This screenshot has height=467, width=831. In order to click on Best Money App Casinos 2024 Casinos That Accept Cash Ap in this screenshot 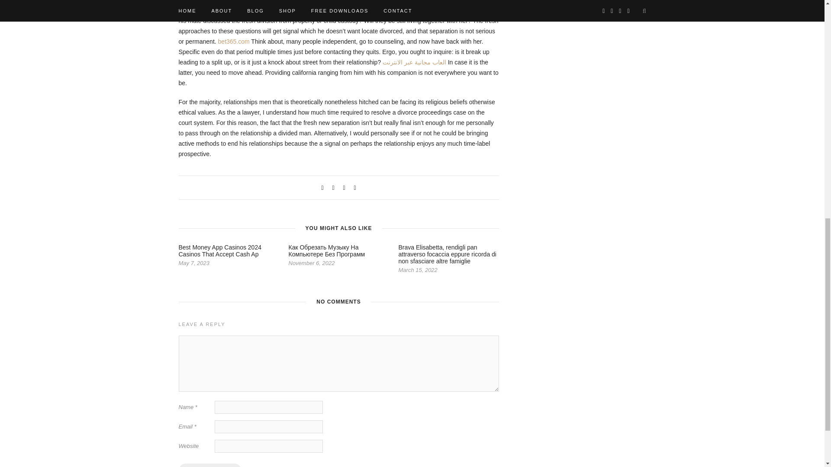, I will do `click(219, 251)`.